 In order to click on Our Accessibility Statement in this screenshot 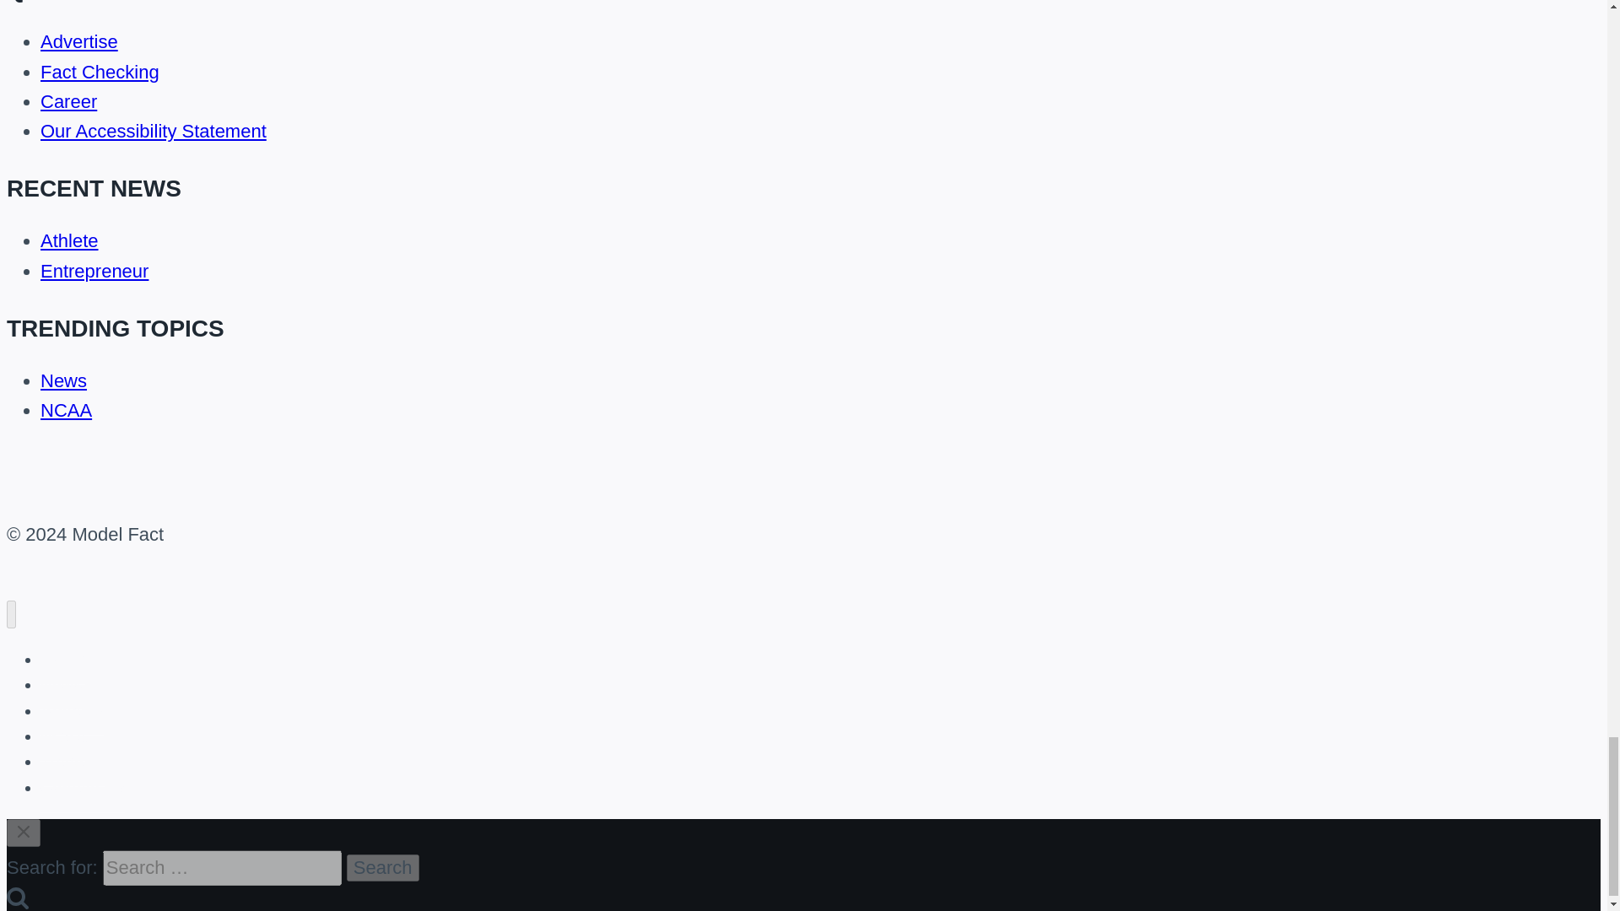, I will do `click(154, 131)`.